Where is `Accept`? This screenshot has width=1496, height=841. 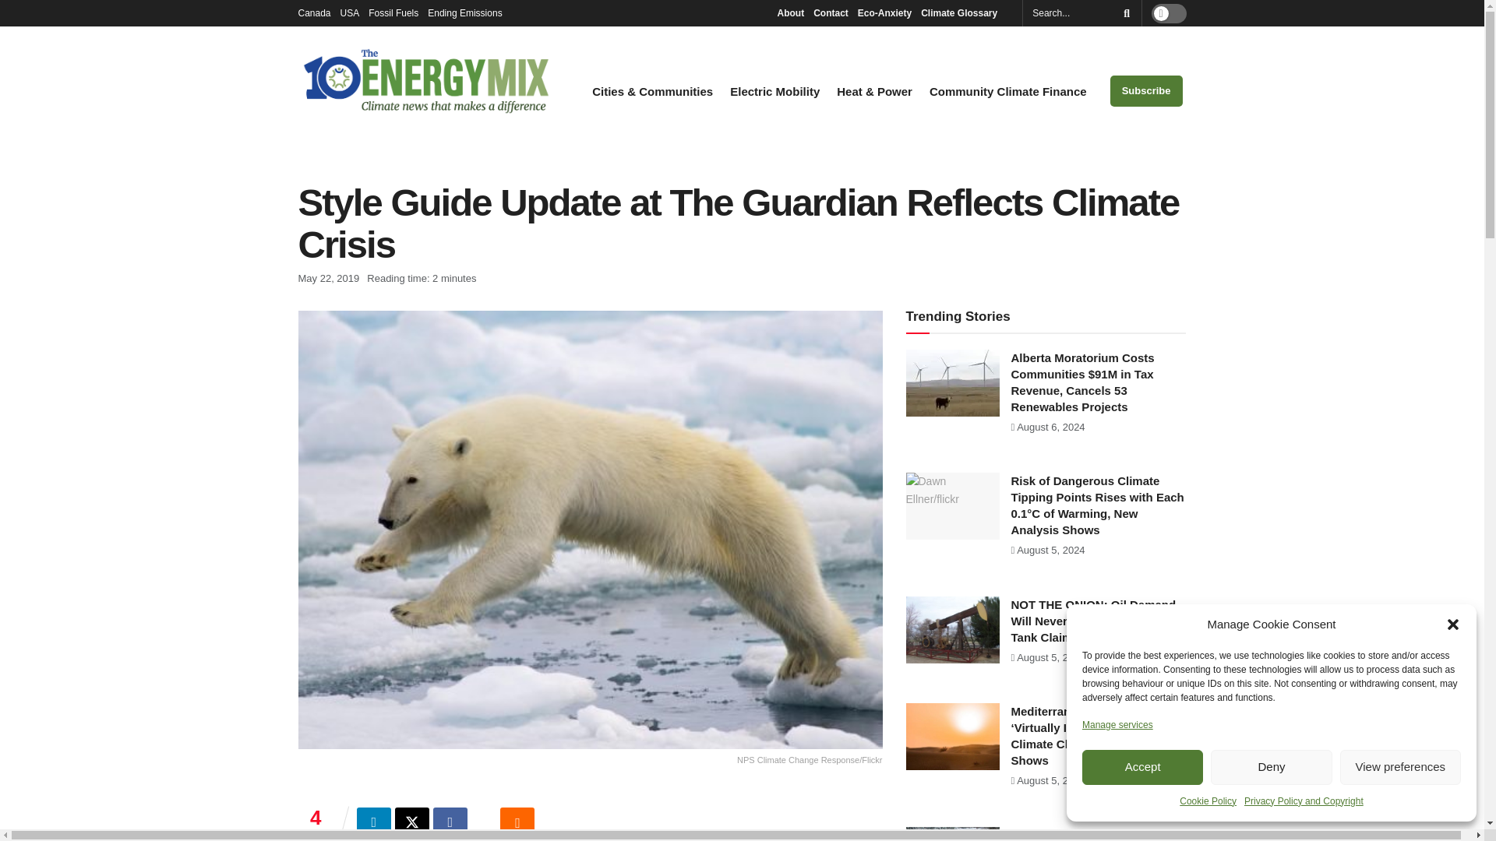 Accept is located at coordinates (1142, 767).